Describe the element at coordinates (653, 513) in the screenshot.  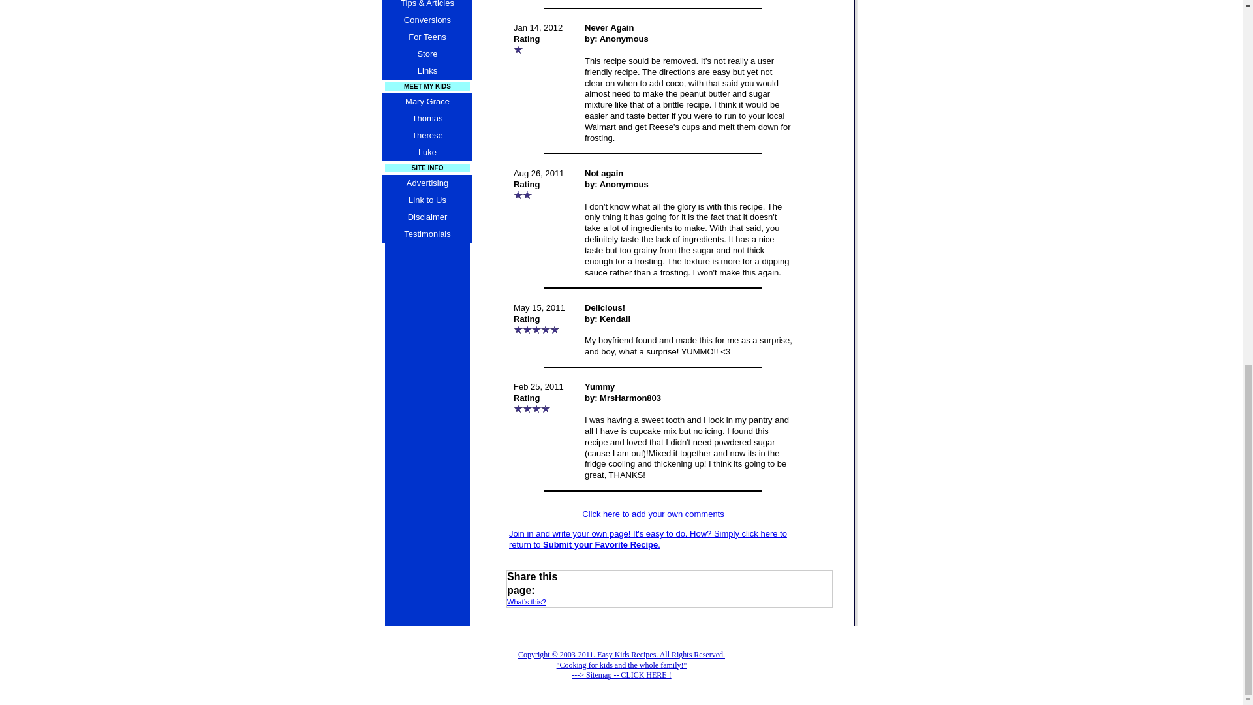
I see `Click here to add your own comments` at that location.